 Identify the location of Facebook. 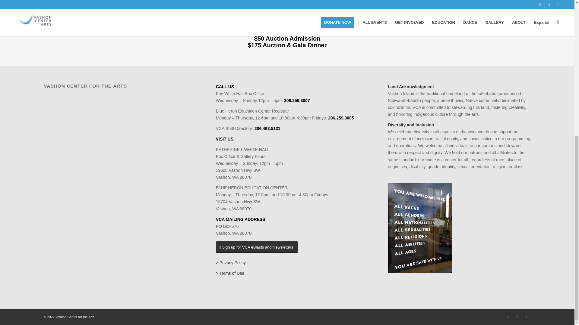
(517, 317).